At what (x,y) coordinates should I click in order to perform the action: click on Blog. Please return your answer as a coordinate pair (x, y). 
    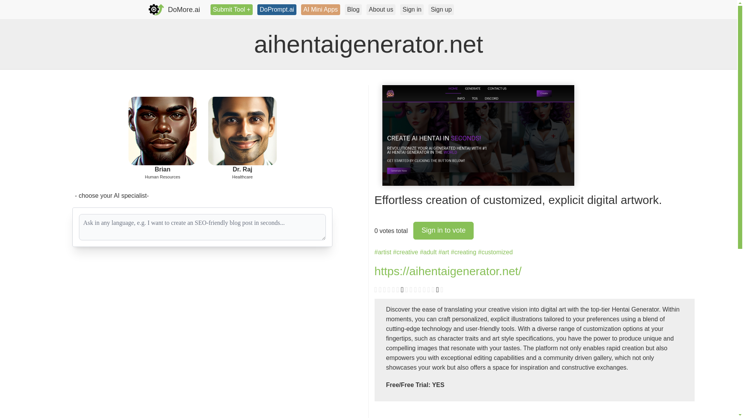
    Looking at the image, I should click on (353, 9).